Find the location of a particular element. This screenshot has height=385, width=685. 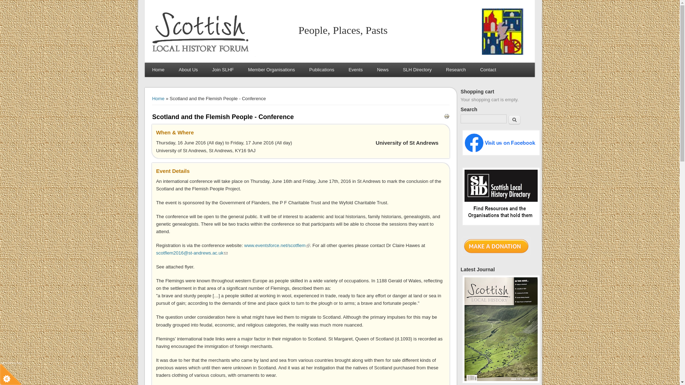

Become a member of Scottish Local History Forum is located at coordinates (223, 70).